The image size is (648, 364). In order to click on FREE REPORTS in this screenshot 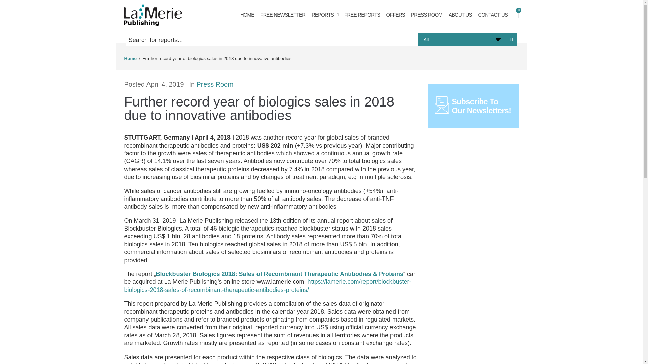, I will do `click(362, 15)`.